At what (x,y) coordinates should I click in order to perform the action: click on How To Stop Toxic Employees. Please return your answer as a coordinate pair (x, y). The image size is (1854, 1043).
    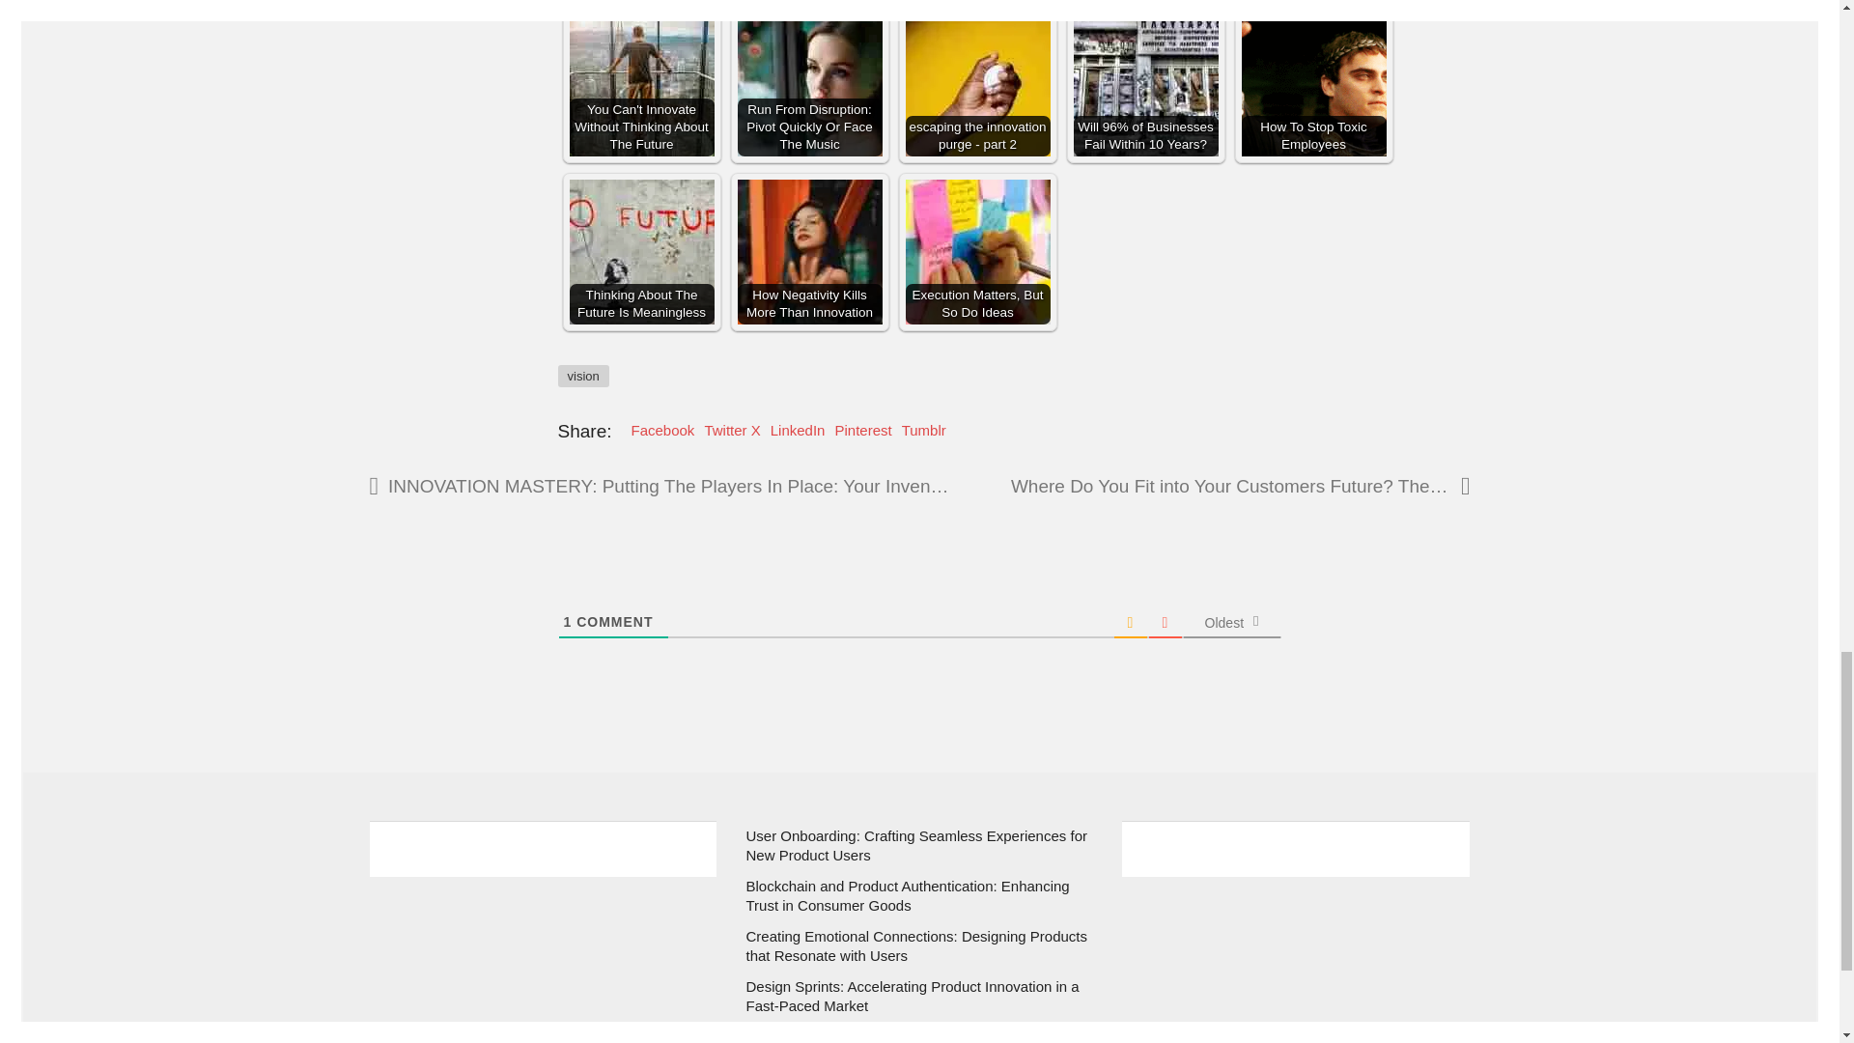
    Looking at the image, I should click on (1314, 83).